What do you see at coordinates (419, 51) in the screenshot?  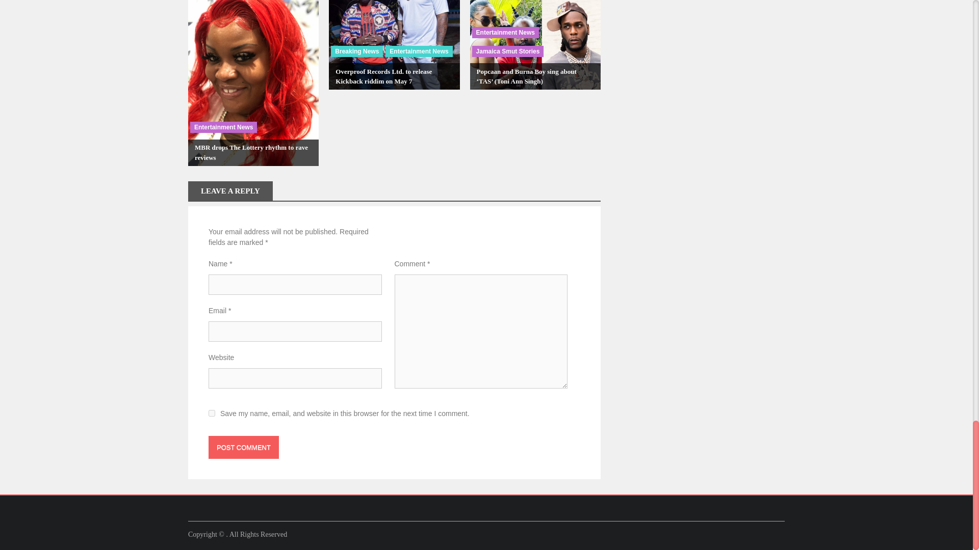 I see `Entertainment News` at bounding box center [419, 51].